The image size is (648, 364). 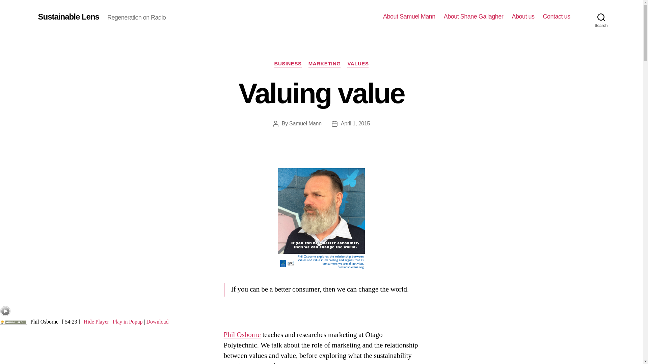 I want to click on MARKETING, so click(x=324, y=64).